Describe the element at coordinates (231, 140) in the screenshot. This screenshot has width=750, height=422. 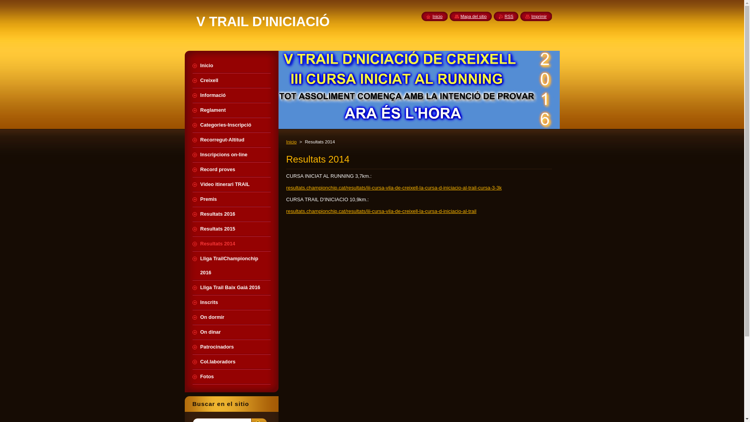
I see `Recorregut-Altitud` at that location.